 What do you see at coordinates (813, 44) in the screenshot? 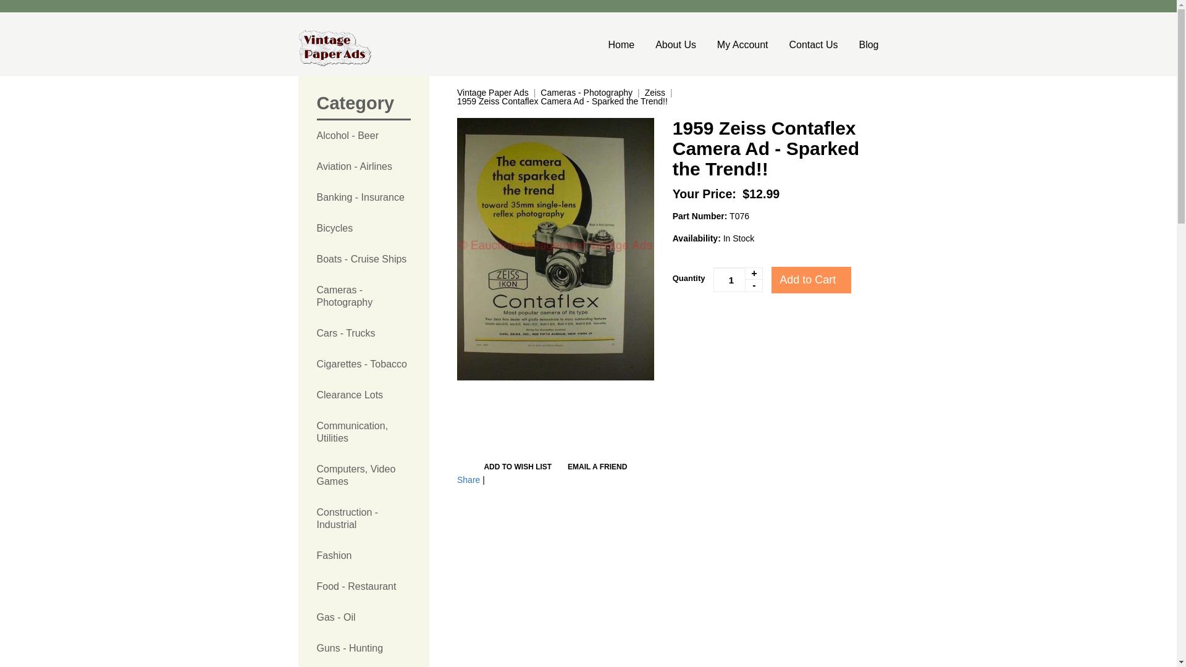
I see `Contact Us` at bounding box center [813, 44].